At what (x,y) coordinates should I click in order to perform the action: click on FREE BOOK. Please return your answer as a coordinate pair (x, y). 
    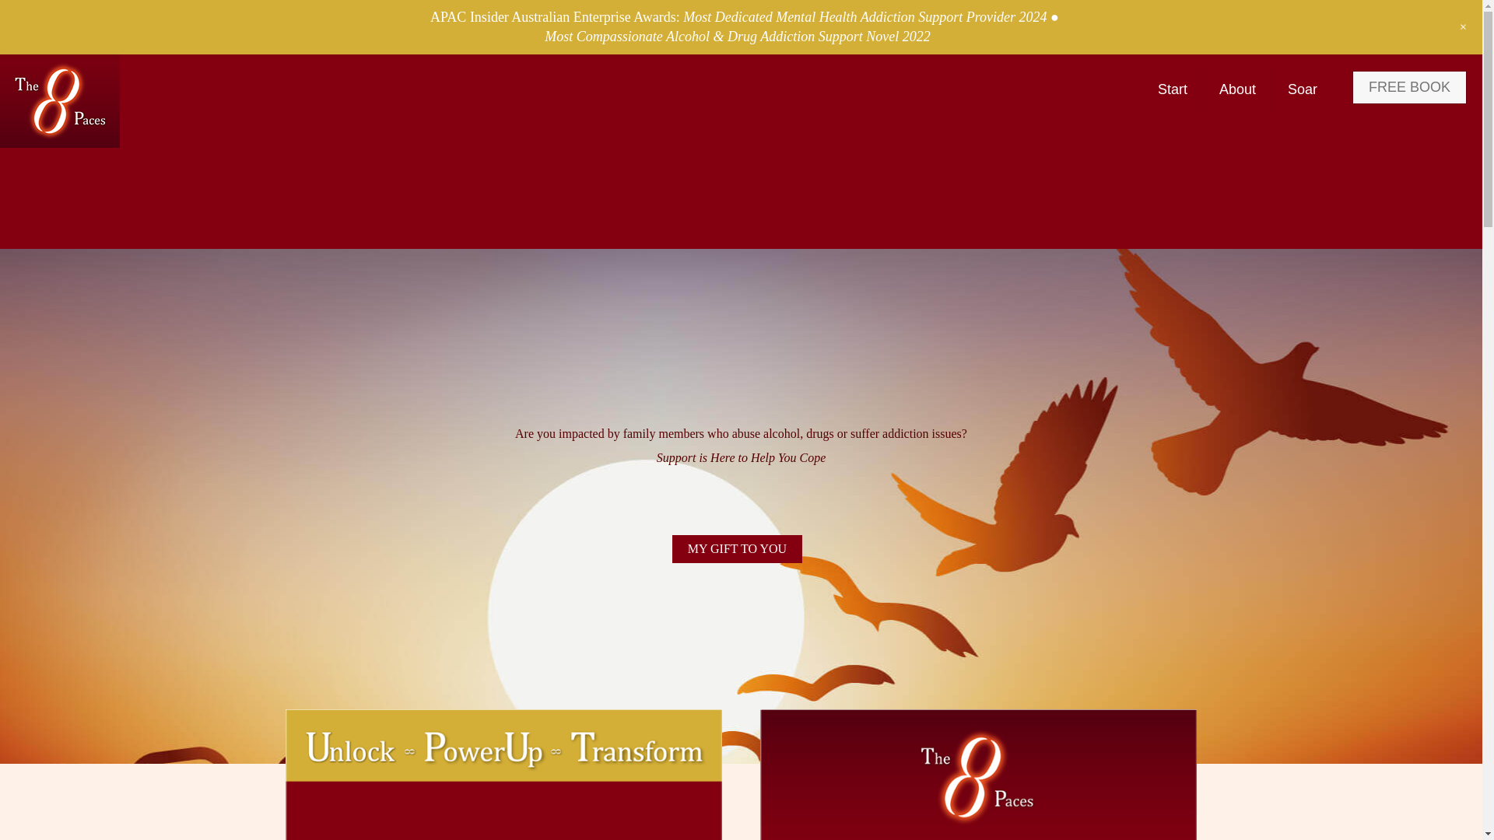
    Looking at the image, I should click on (1409, 87).